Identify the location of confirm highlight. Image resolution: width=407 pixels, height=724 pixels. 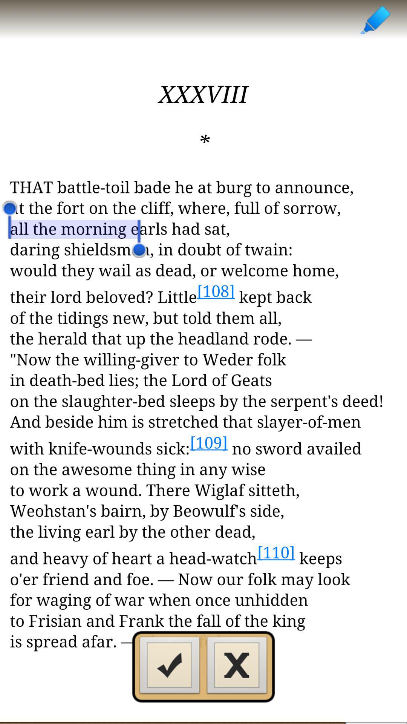
(170, 667).